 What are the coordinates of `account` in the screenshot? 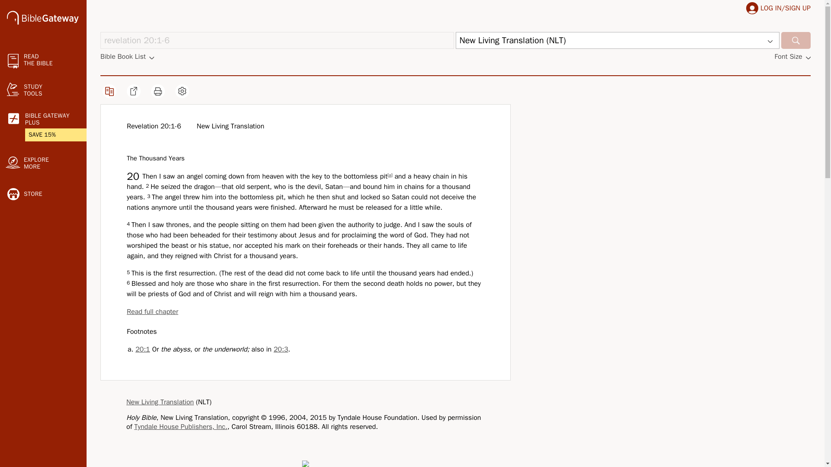 It's located at (752, 8).